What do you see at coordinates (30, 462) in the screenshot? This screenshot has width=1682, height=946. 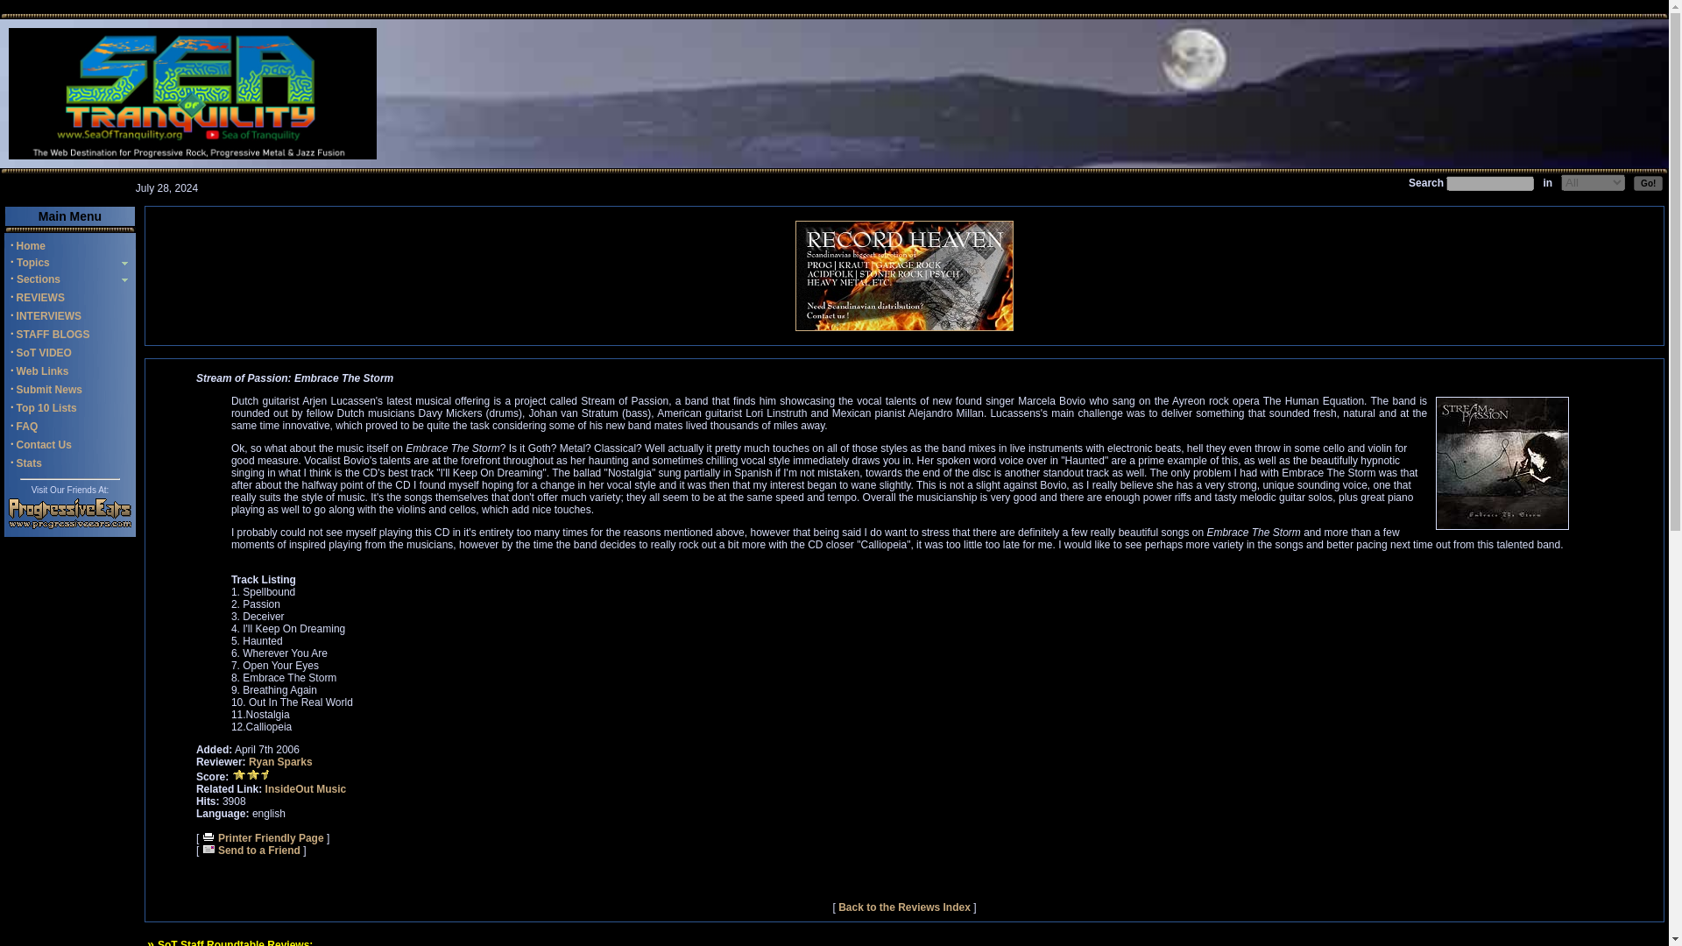 I see `Stats` at bounding box center [30, 462].